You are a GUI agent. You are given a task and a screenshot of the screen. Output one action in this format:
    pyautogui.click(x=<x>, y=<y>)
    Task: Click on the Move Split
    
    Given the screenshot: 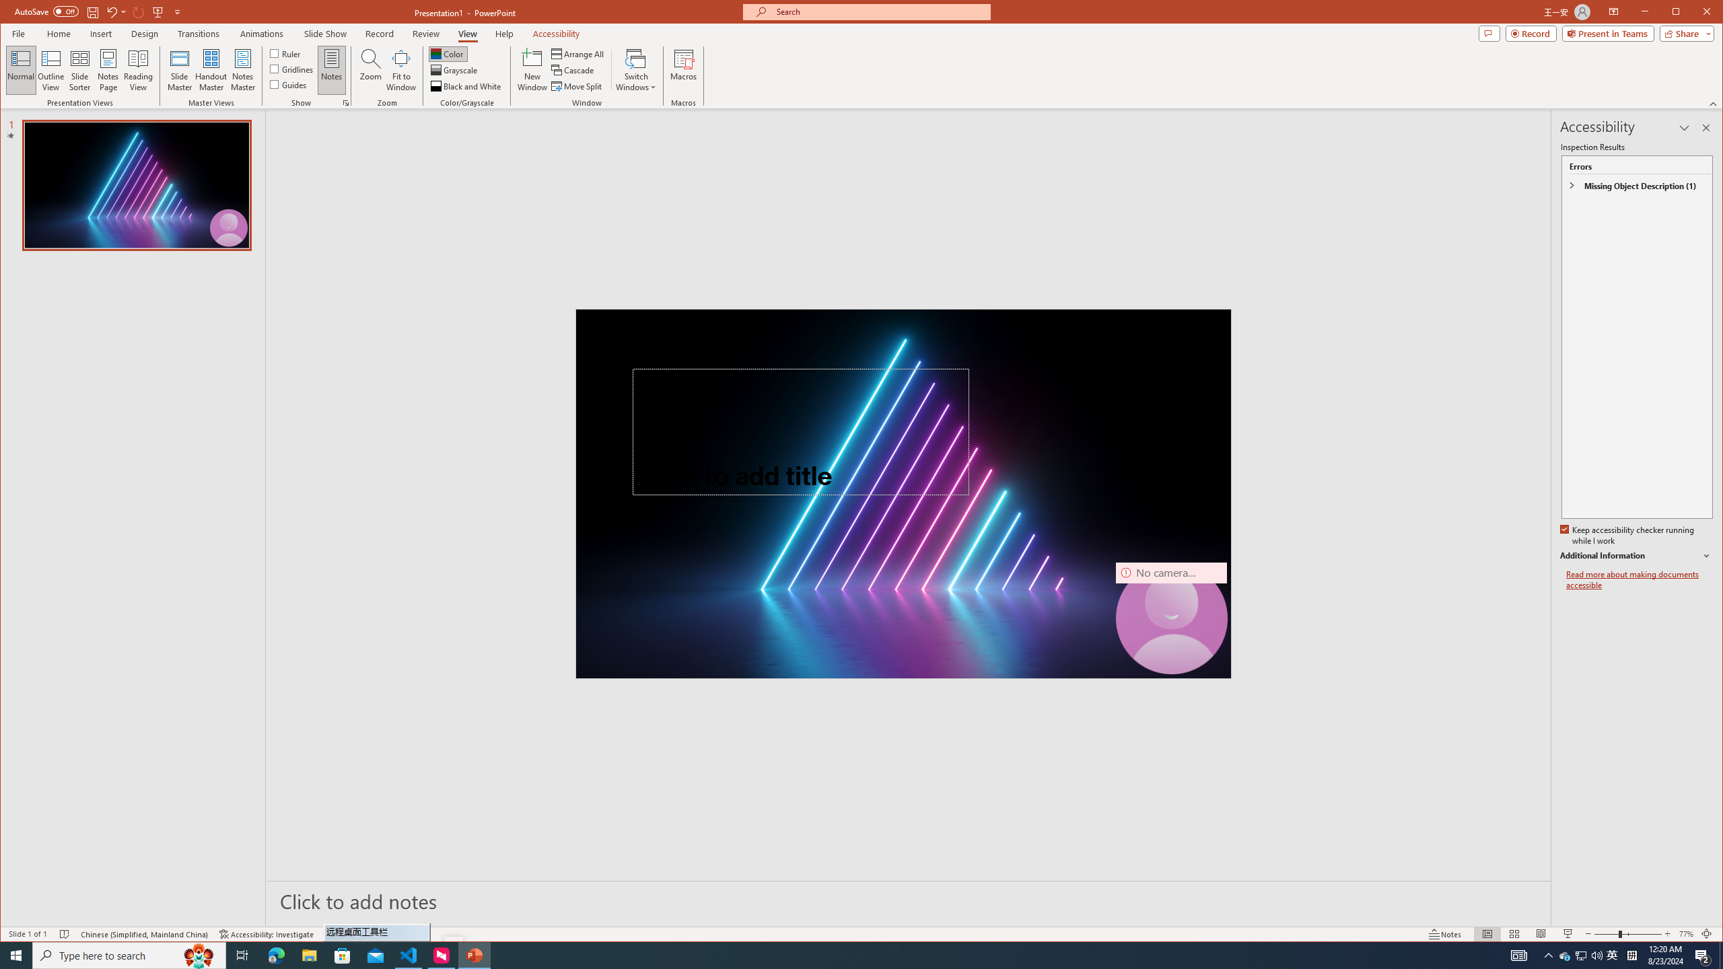 What is the action you would take?
    pyautogui.click(x=577, y=86)
    